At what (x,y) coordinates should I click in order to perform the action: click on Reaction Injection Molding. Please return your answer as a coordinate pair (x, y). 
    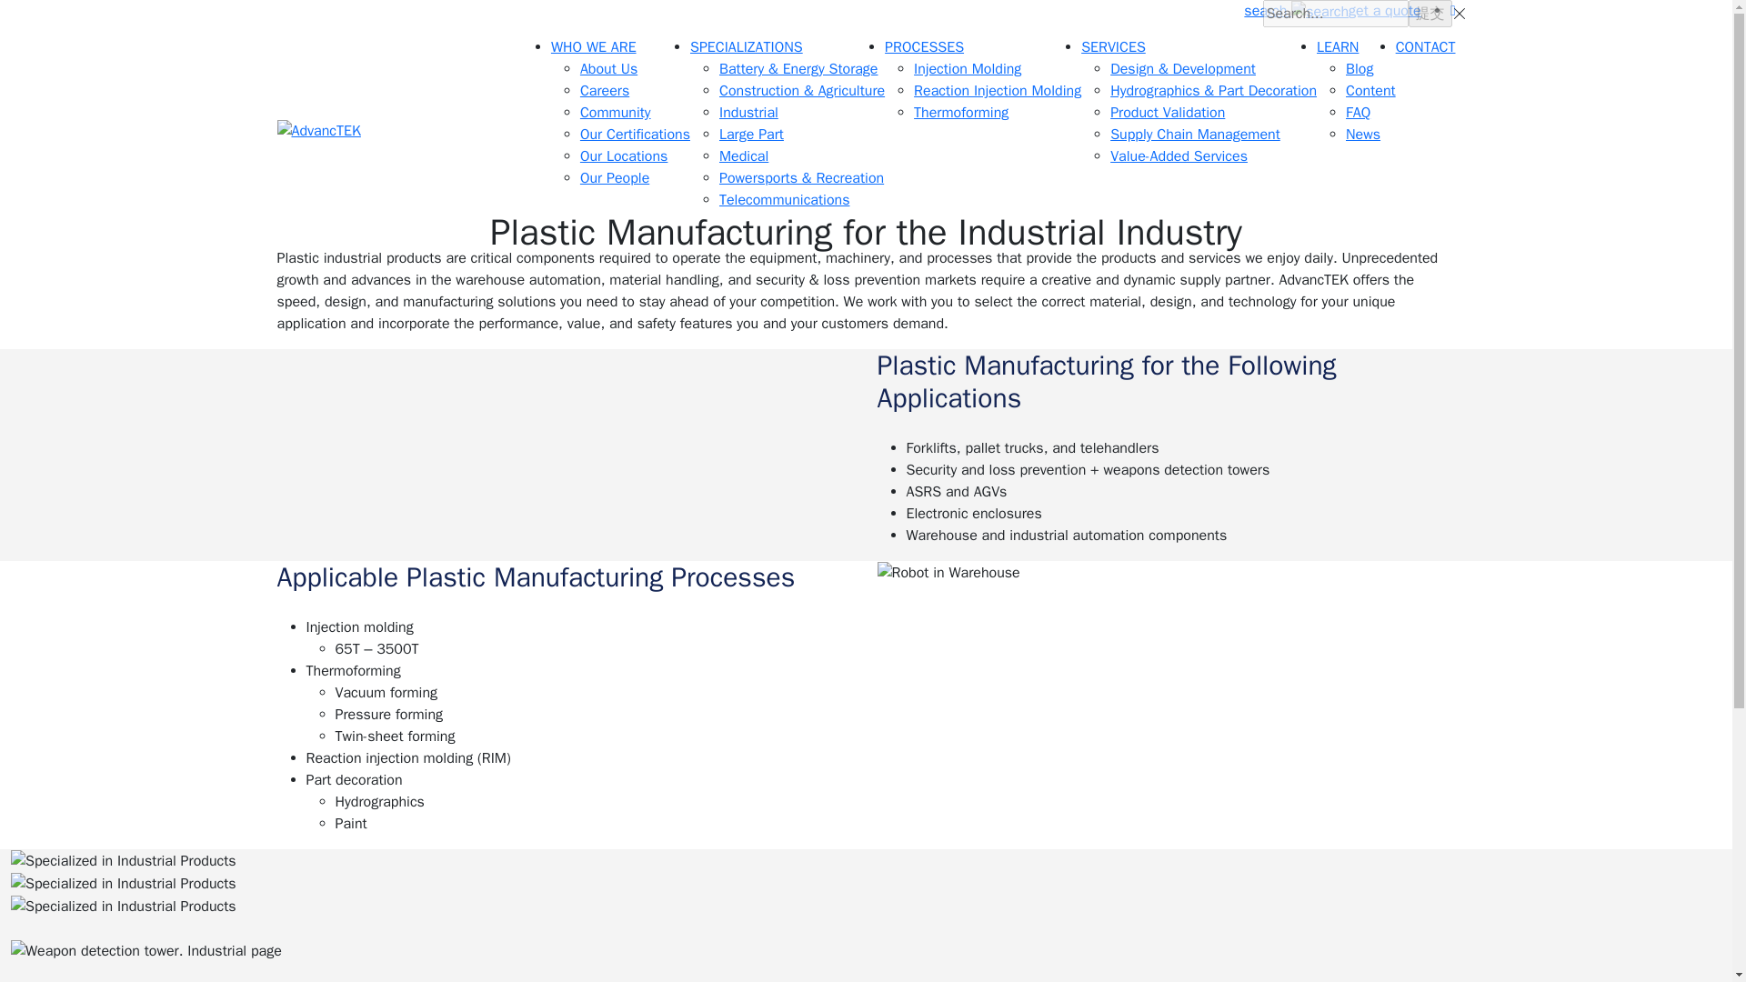
    Looking at the image, I should click on (997, 91).